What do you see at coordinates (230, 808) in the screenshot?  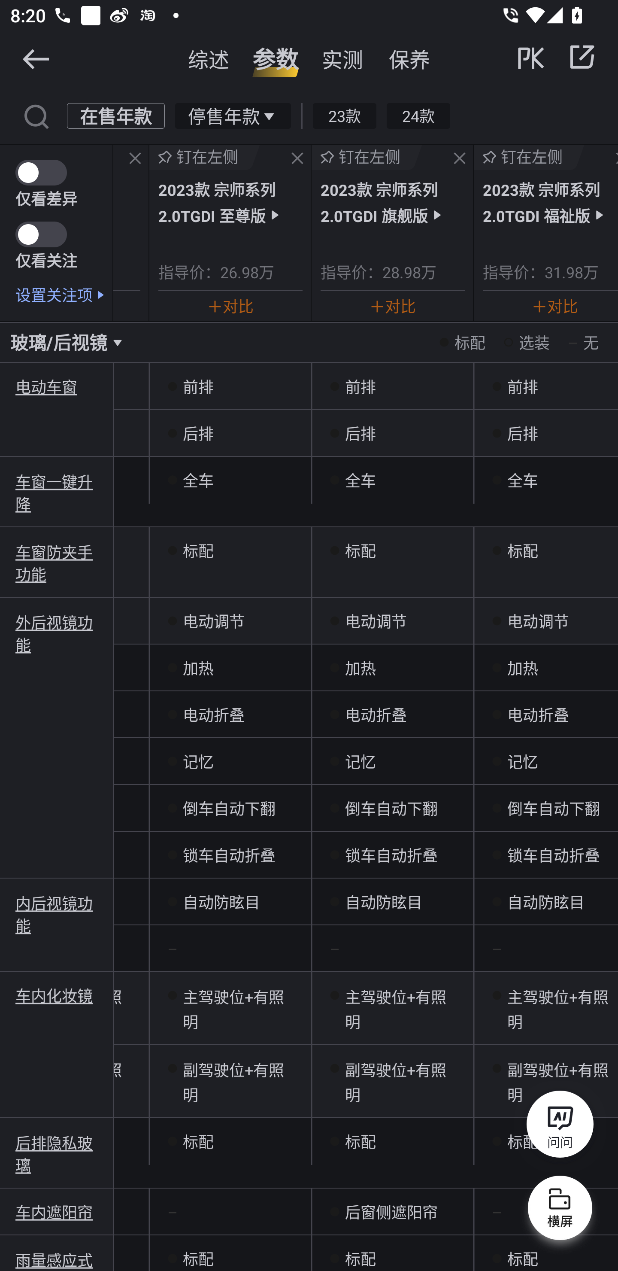 I see `倒车自动下翻` at bounding box center [230, 808].